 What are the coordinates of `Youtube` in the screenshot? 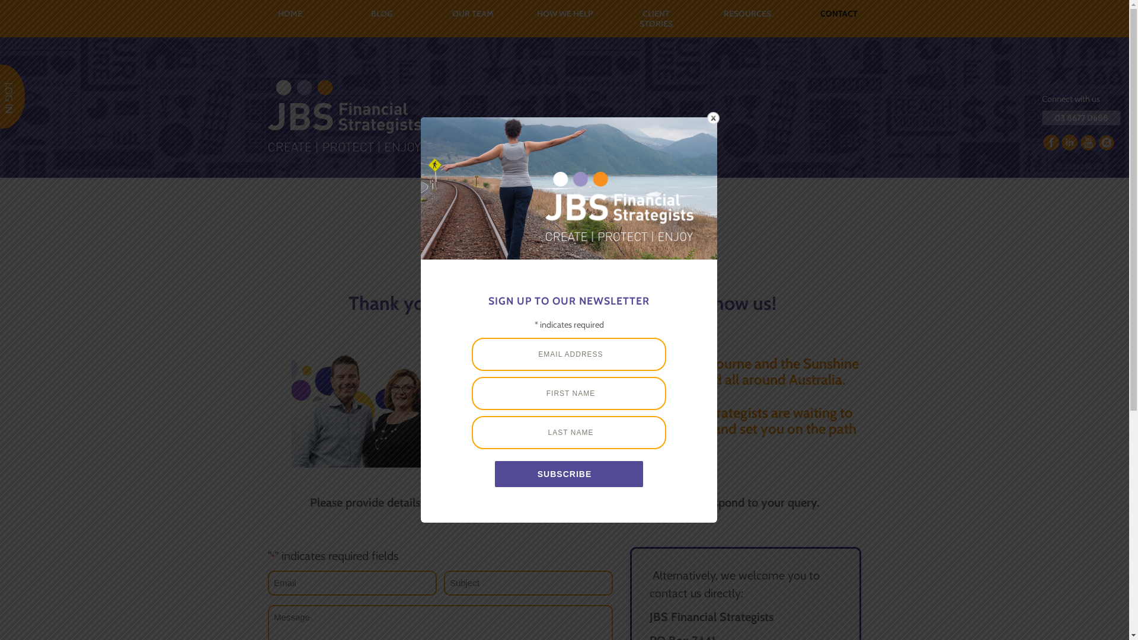 It's located at (1088, 142).